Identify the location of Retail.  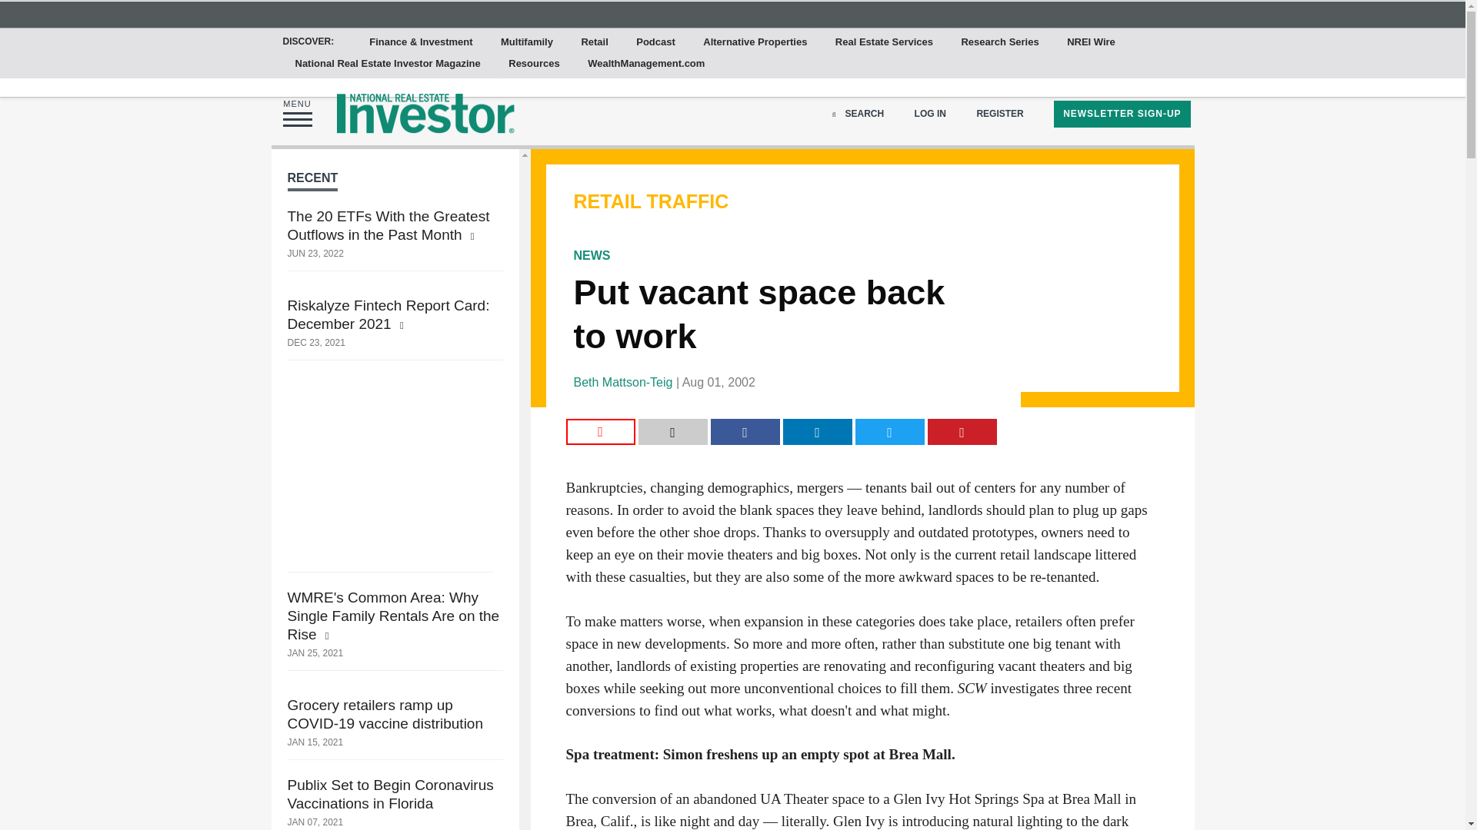
(594, 42).